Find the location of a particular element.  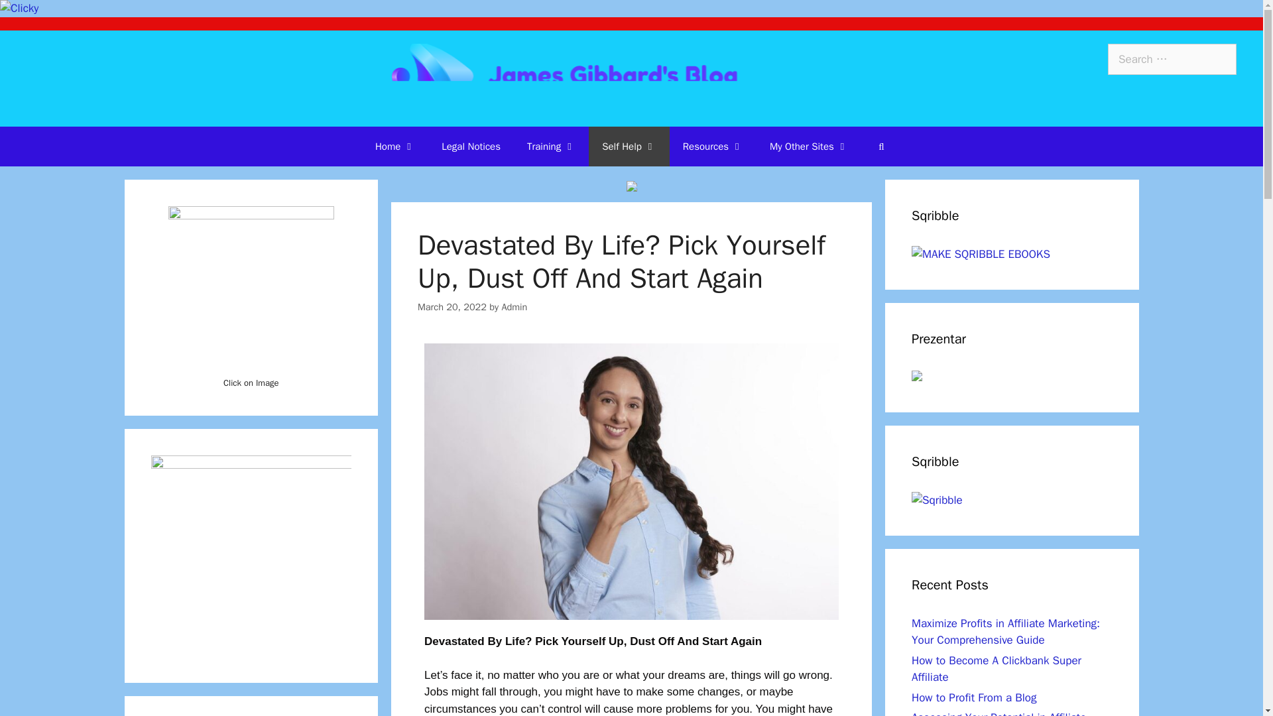

Sqribble is located at coordinates (936, 500).